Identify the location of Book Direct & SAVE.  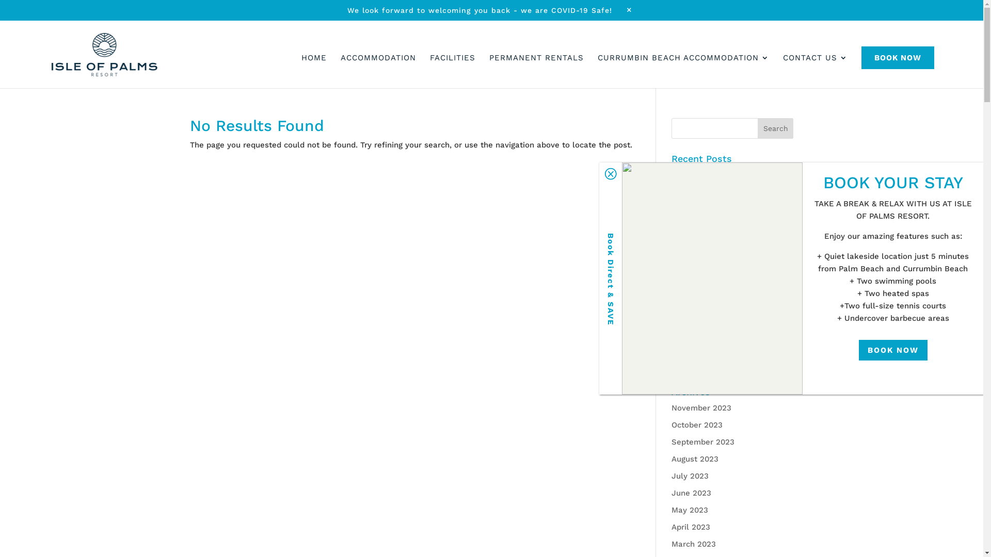
(611, 278).